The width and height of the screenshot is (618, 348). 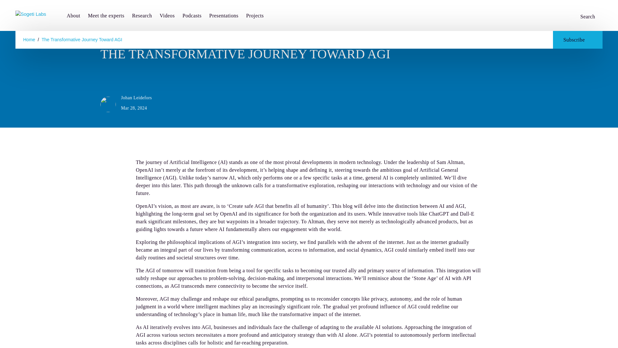 What do you see at coordinates (192, 16) in the screenshot?
I see `Podcasts` at bounding box center [192, 16].